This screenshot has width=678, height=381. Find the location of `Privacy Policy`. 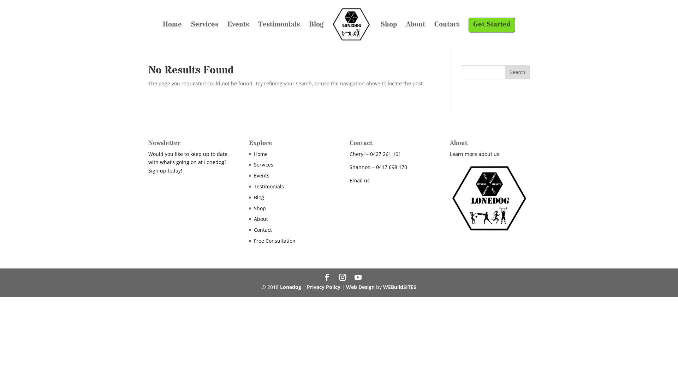

Privacy Policy is located at coordinates (323, 287).